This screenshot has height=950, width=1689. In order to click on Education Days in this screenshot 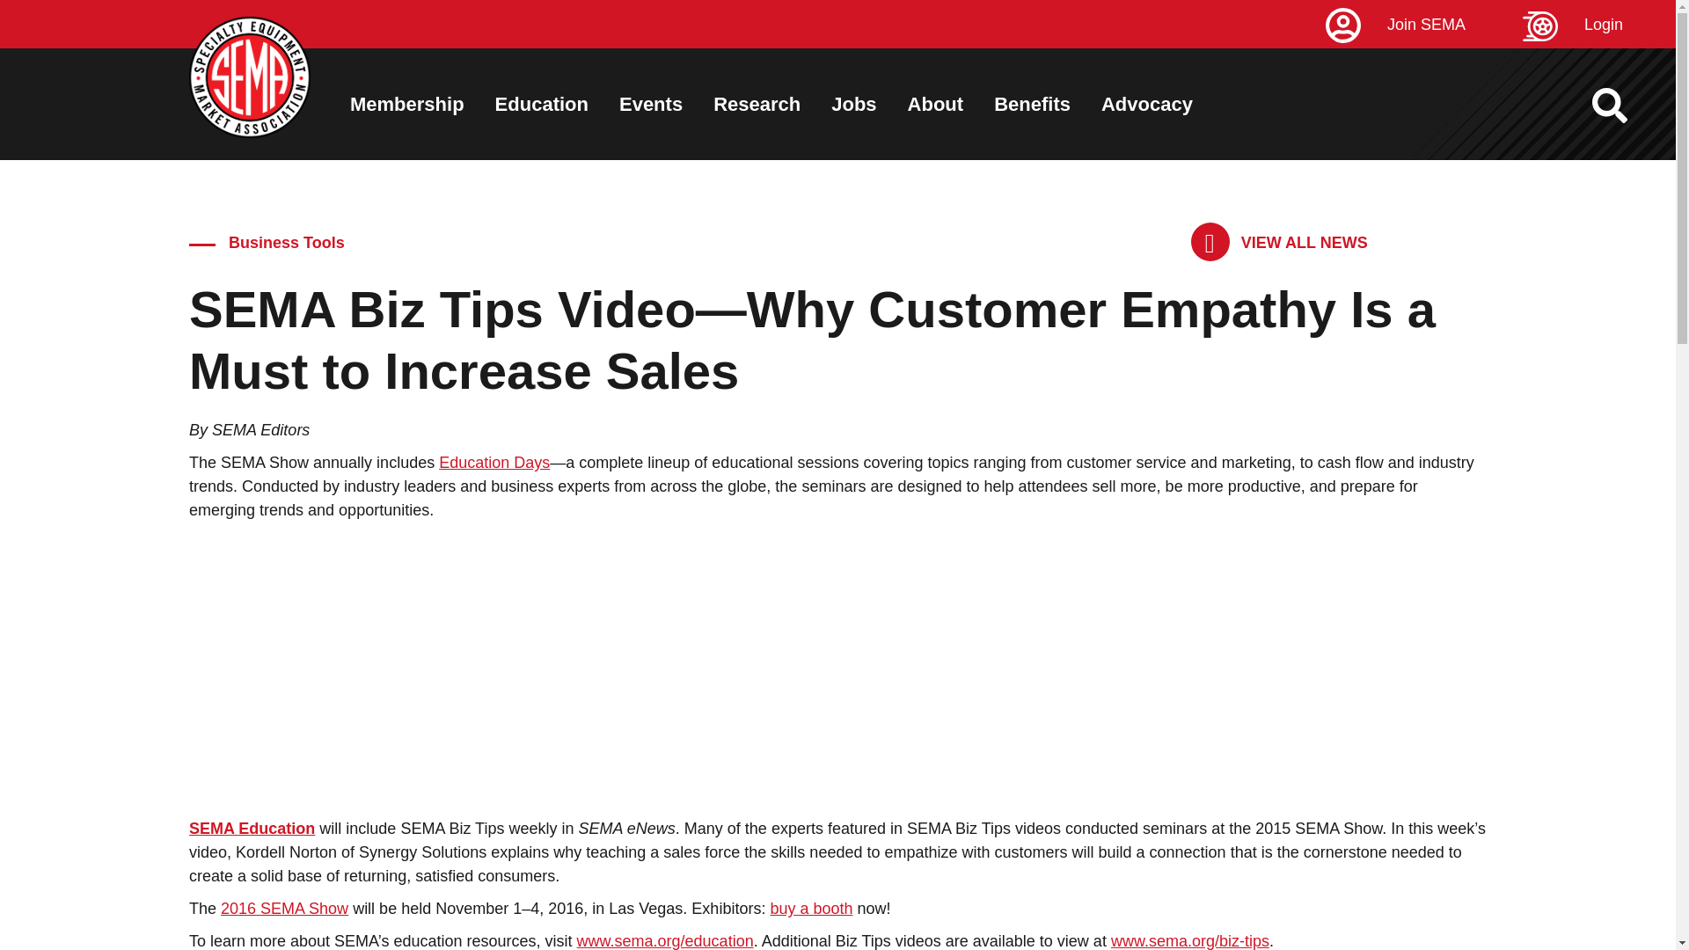, I will do `click(494, 463)`.